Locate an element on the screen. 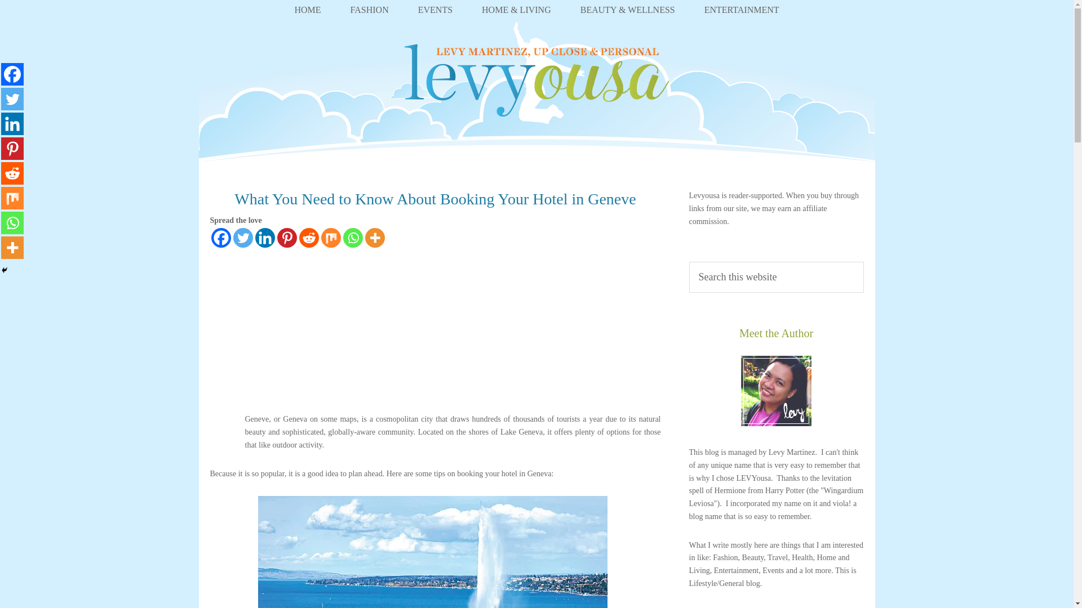  Twitter is located at coordinates (243, 238).